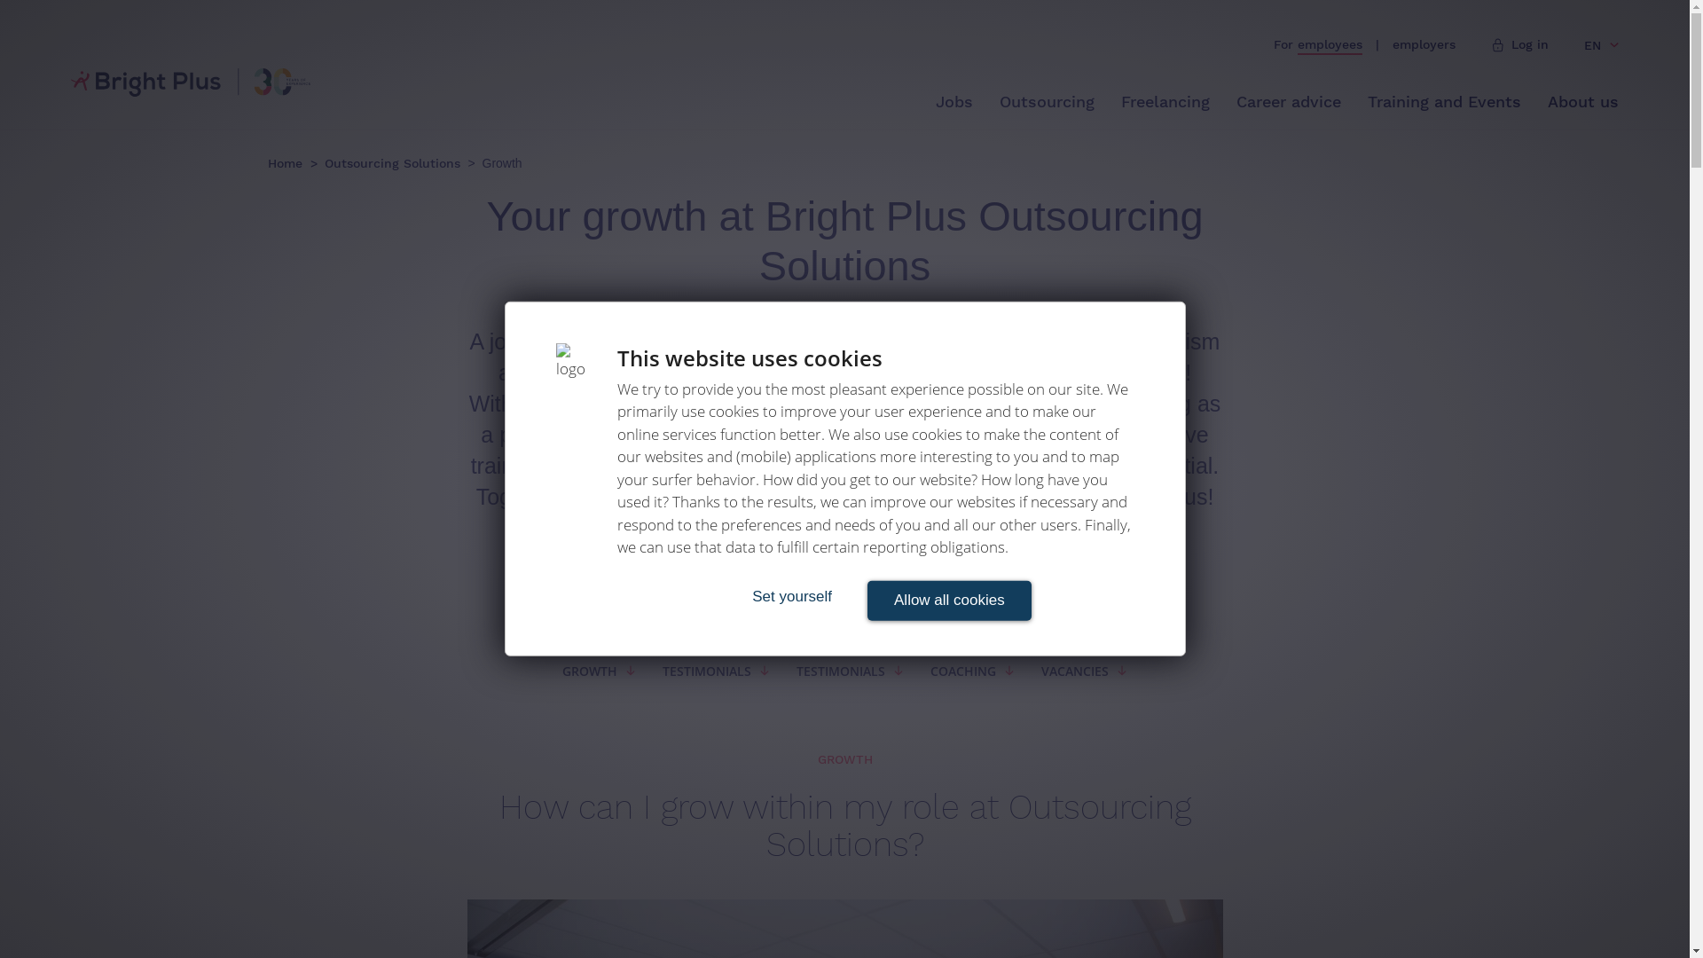 The width and height of the screenshot is (1703, 958). I want to click on Home, so click(287, 163).